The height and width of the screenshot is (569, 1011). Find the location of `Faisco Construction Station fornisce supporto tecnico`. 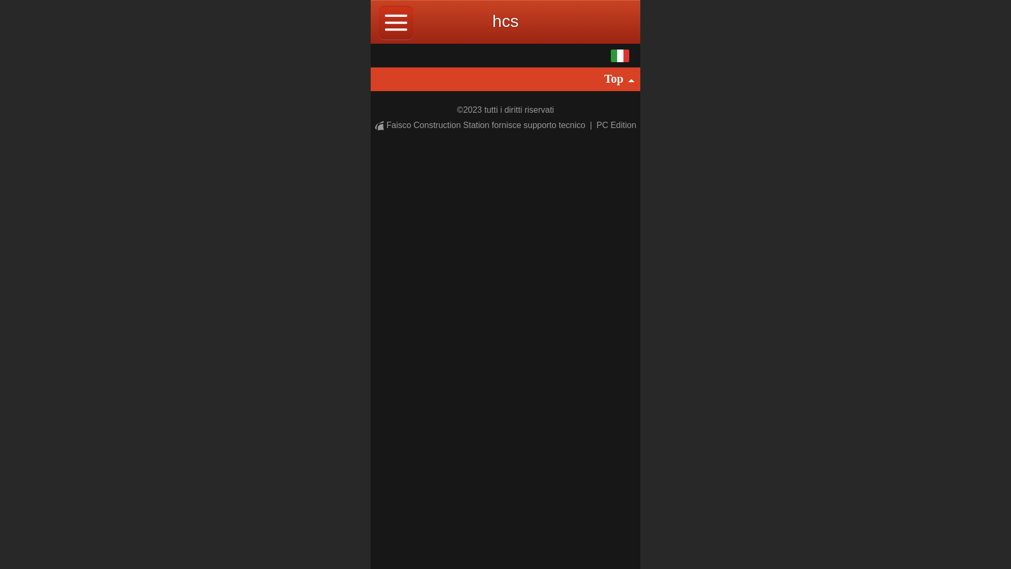

Faisco Construction Station fornisce supporto tecnico is located at coordinates (481, 125).